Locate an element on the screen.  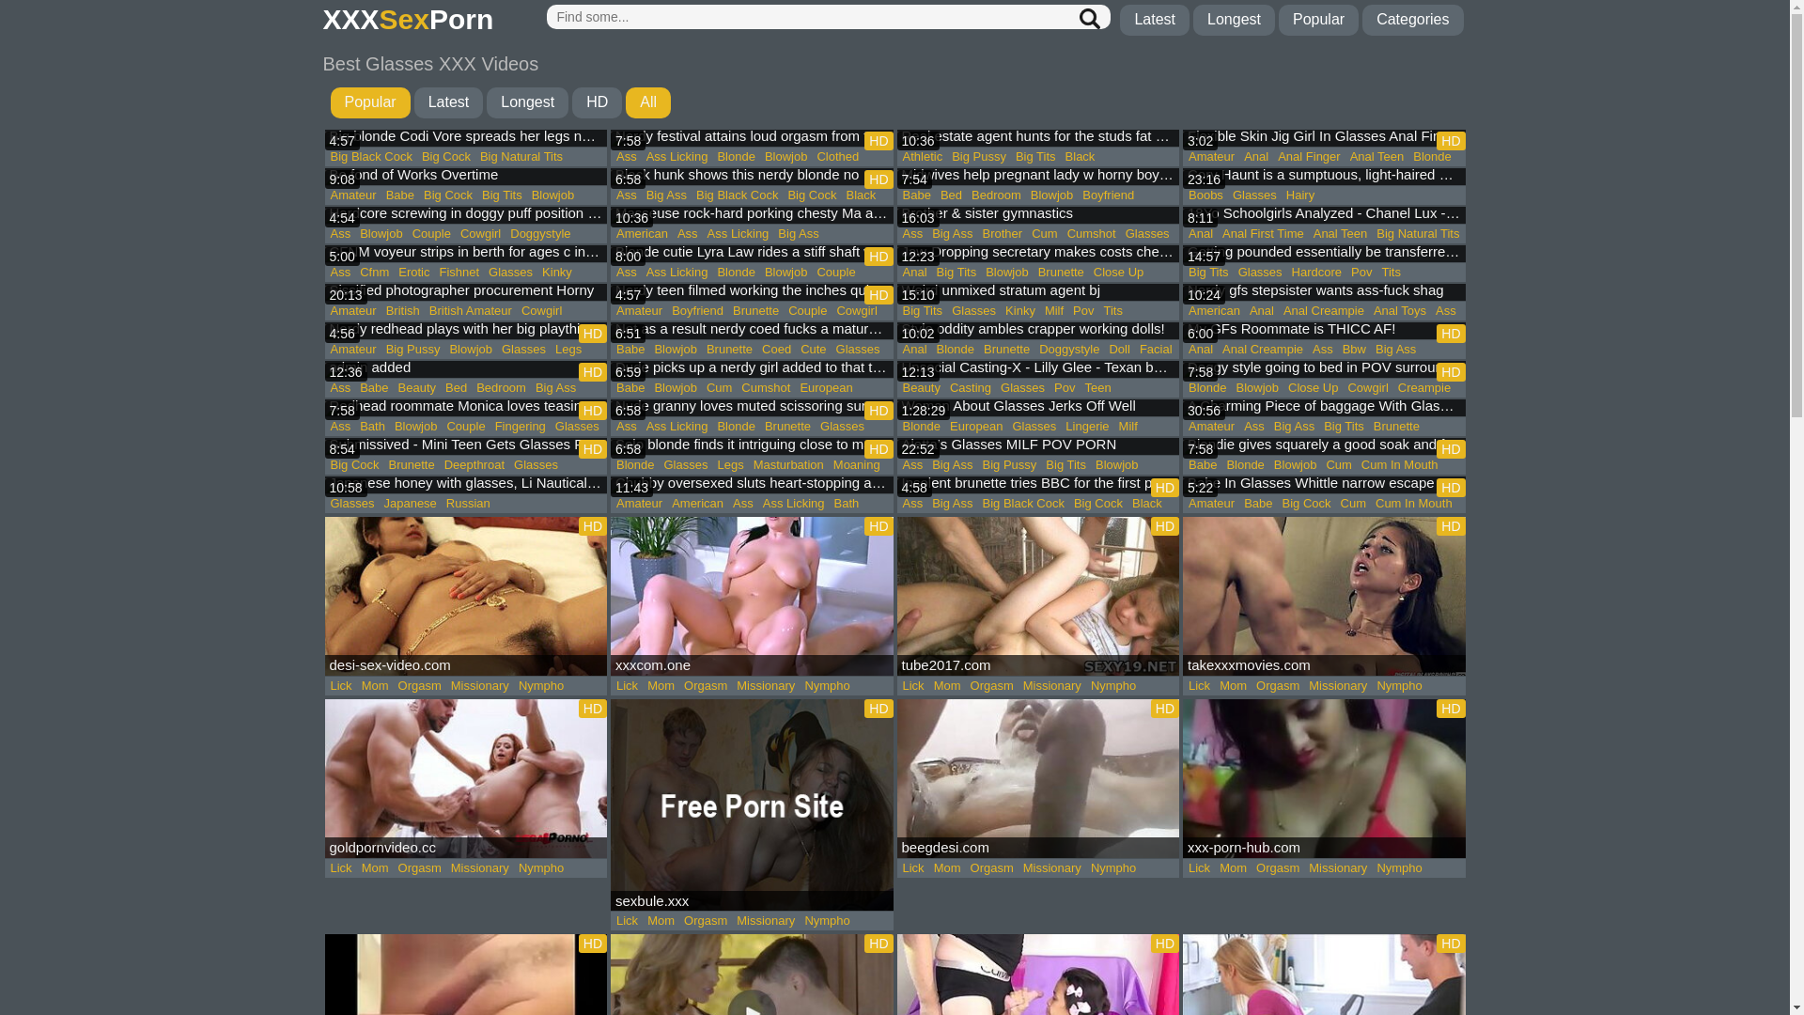
Creampie is located at coordinates (1424, 388).